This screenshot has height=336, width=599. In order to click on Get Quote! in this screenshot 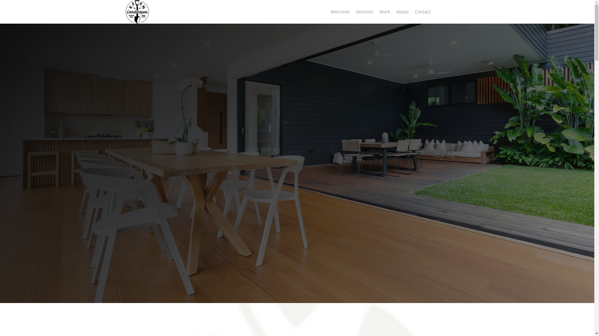, I will do `click(451, 12)`.